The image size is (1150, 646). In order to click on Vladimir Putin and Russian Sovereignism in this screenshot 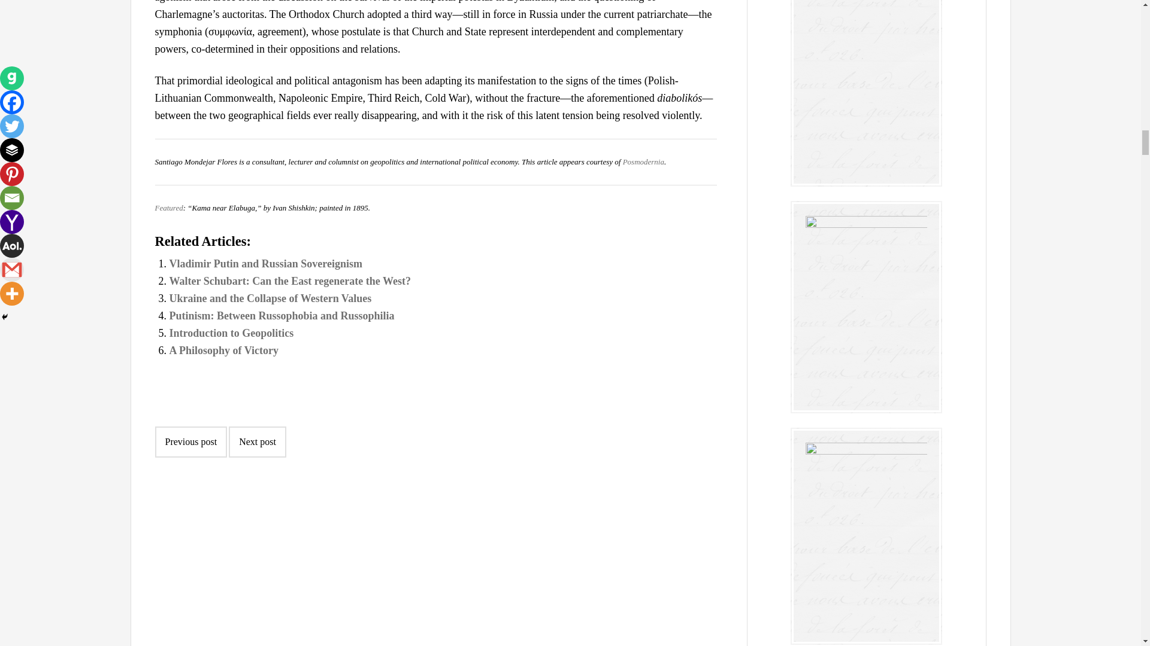, I will do `click(265, 263)`.